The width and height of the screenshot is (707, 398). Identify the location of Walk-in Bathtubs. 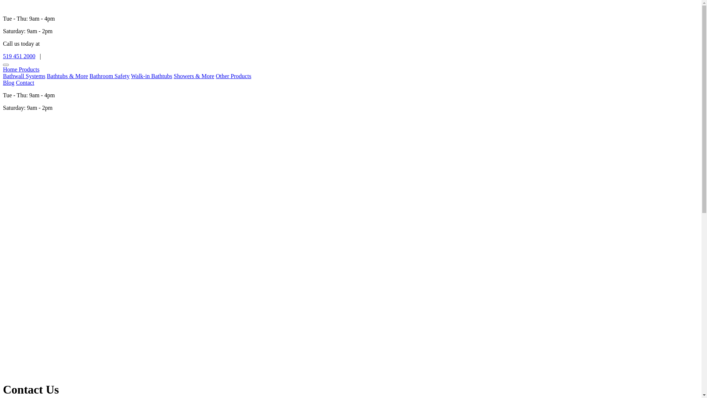
(152, 76).